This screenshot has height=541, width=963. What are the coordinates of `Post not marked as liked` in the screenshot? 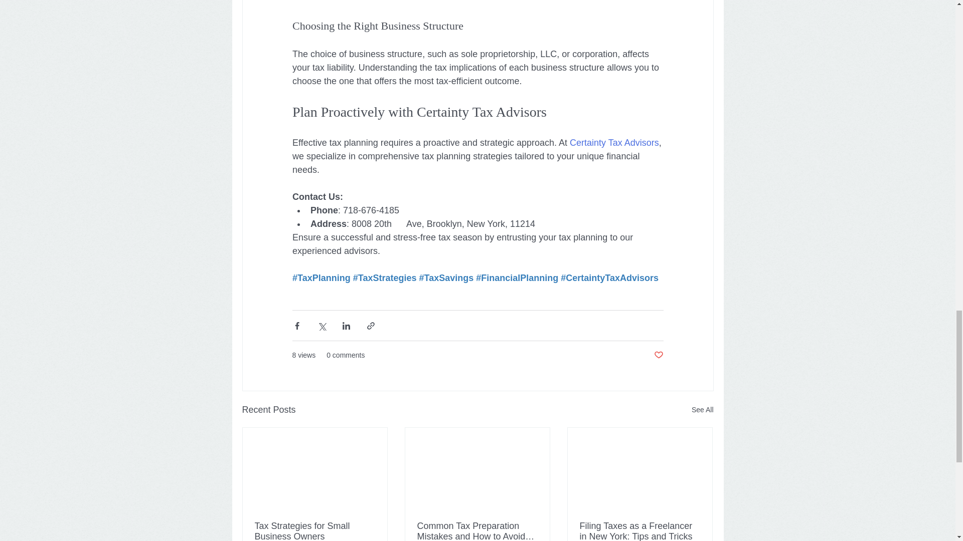 It's located at (658, 355).